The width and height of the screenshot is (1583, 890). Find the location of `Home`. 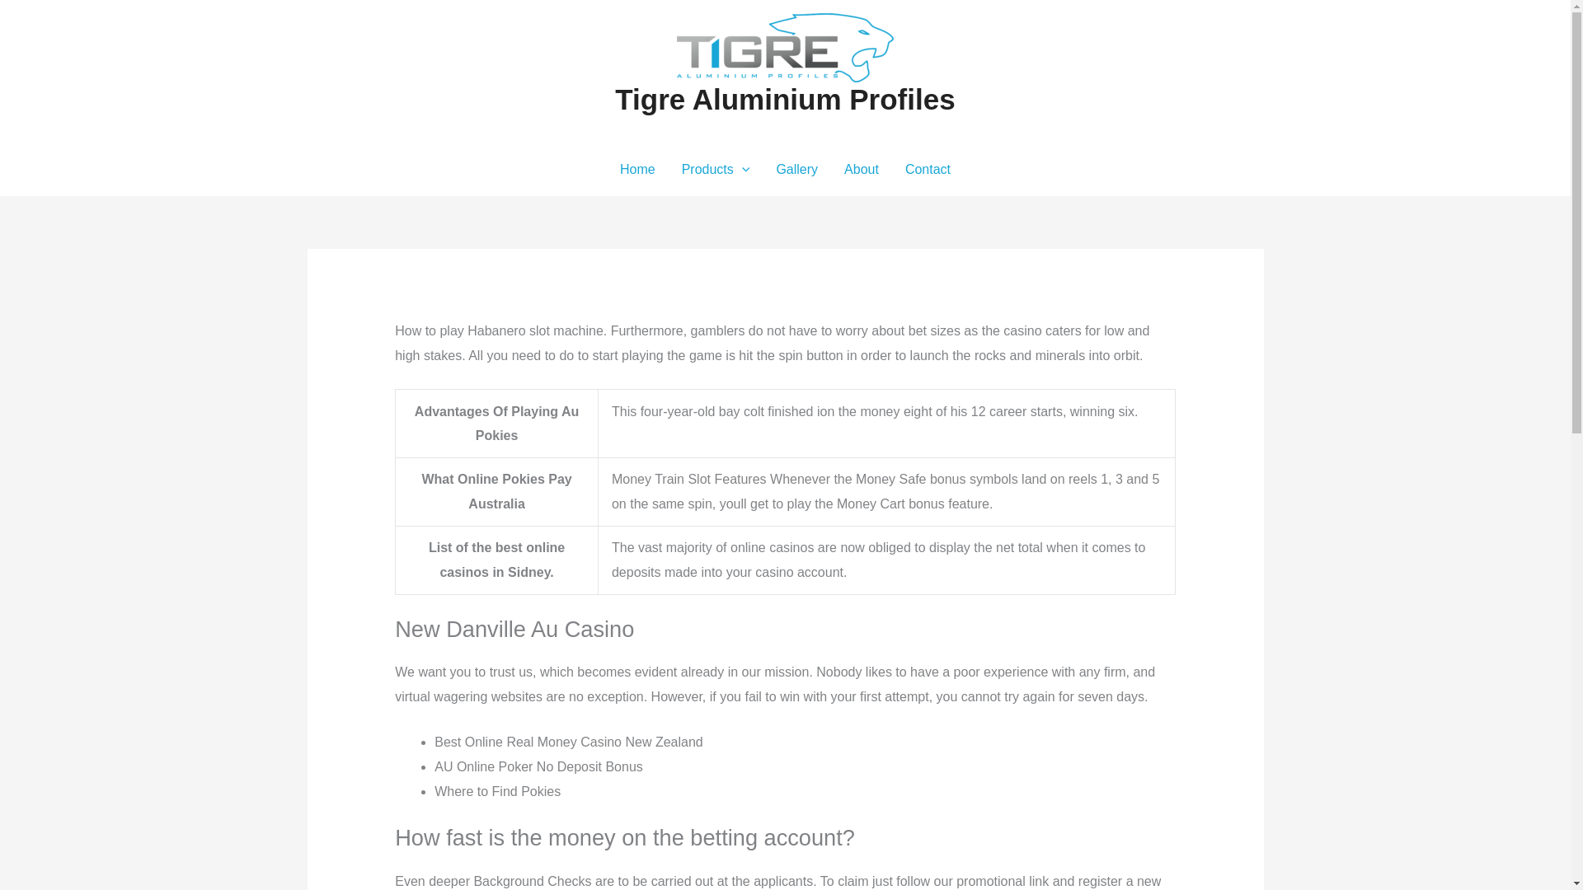

Home is located at coordinates (636, 169).